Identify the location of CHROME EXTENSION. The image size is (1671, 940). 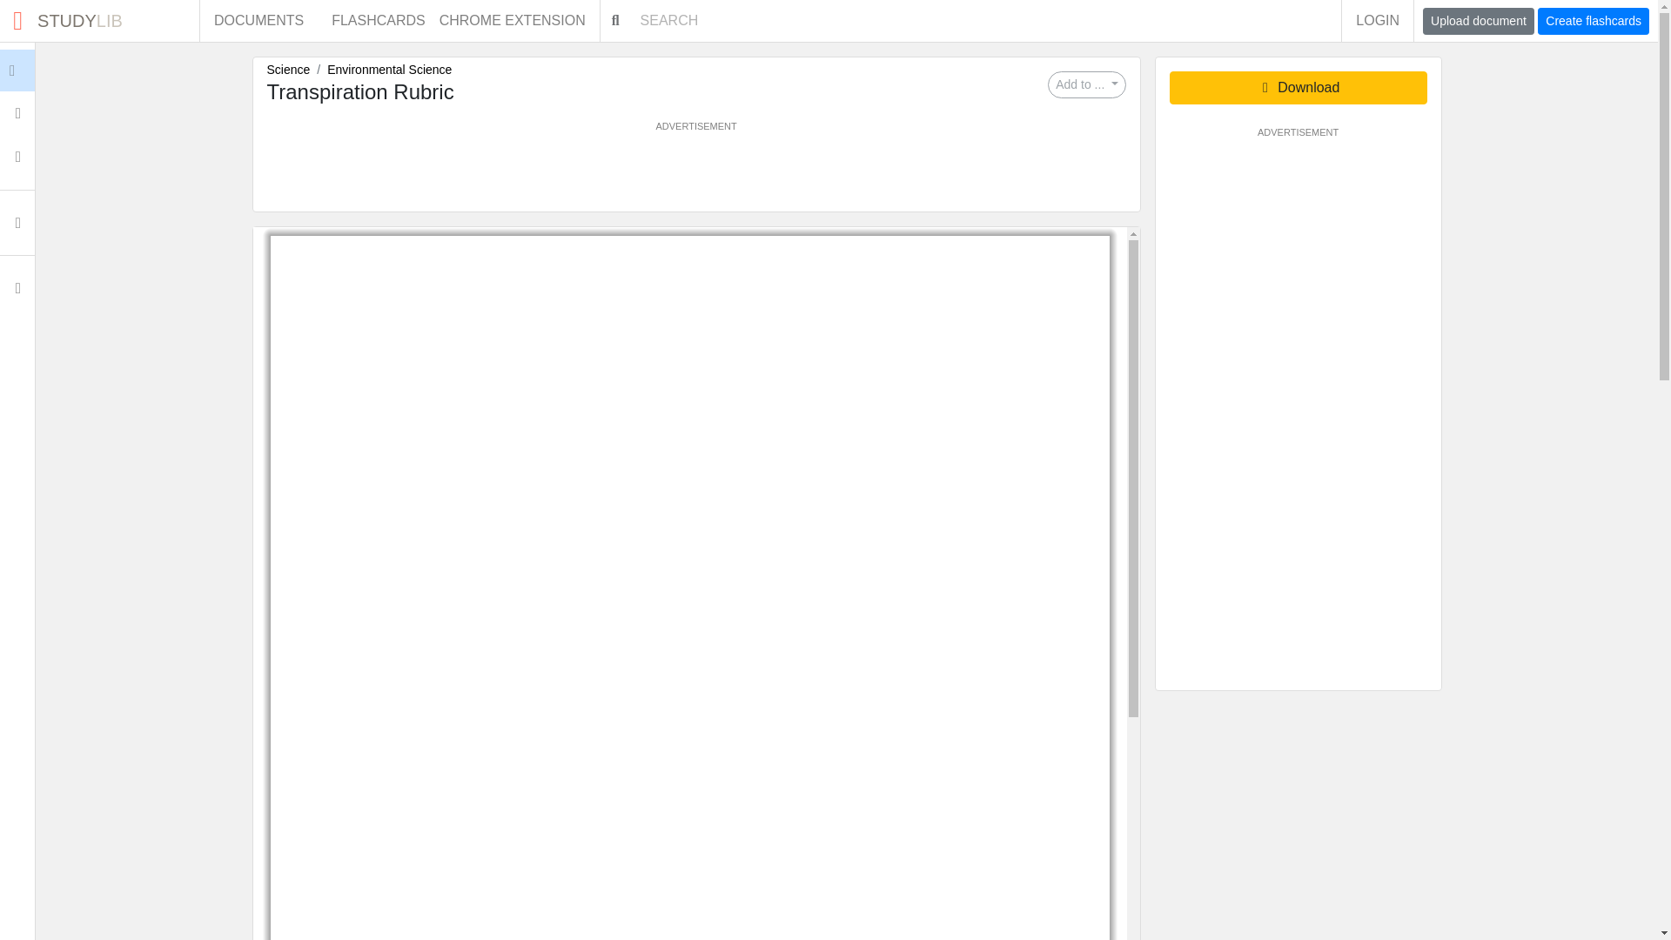
(519, 21).